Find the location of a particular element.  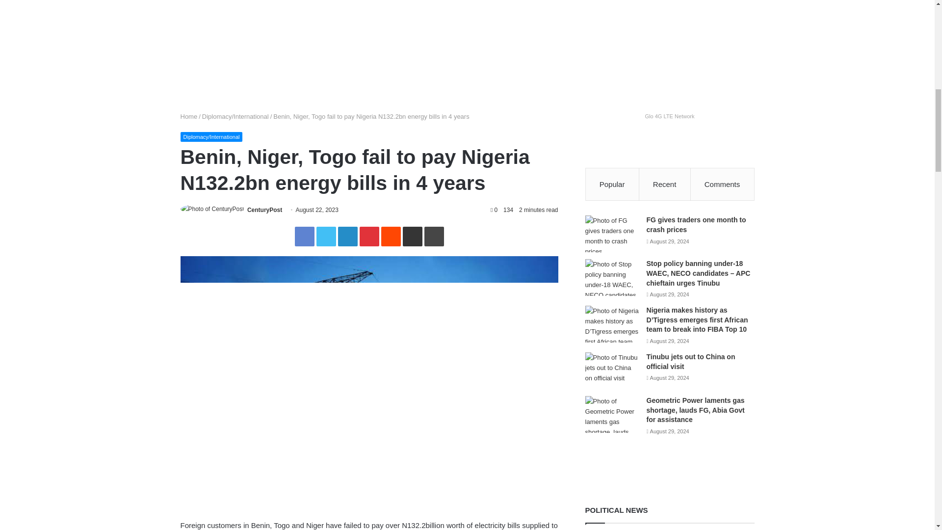

Reddit is located at coordinates (391, 237).